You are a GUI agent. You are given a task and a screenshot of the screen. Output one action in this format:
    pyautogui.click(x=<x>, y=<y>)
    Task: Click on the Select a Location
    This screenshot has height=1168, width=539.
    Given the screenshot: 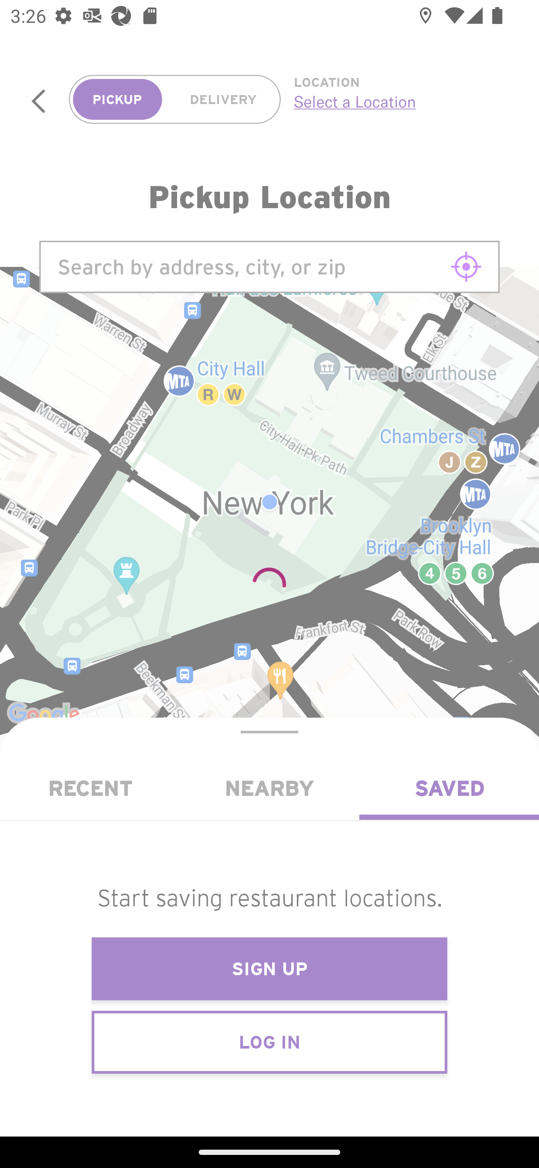 What is the action you would take?
    pyautogui.click(x=400, y=101)
    